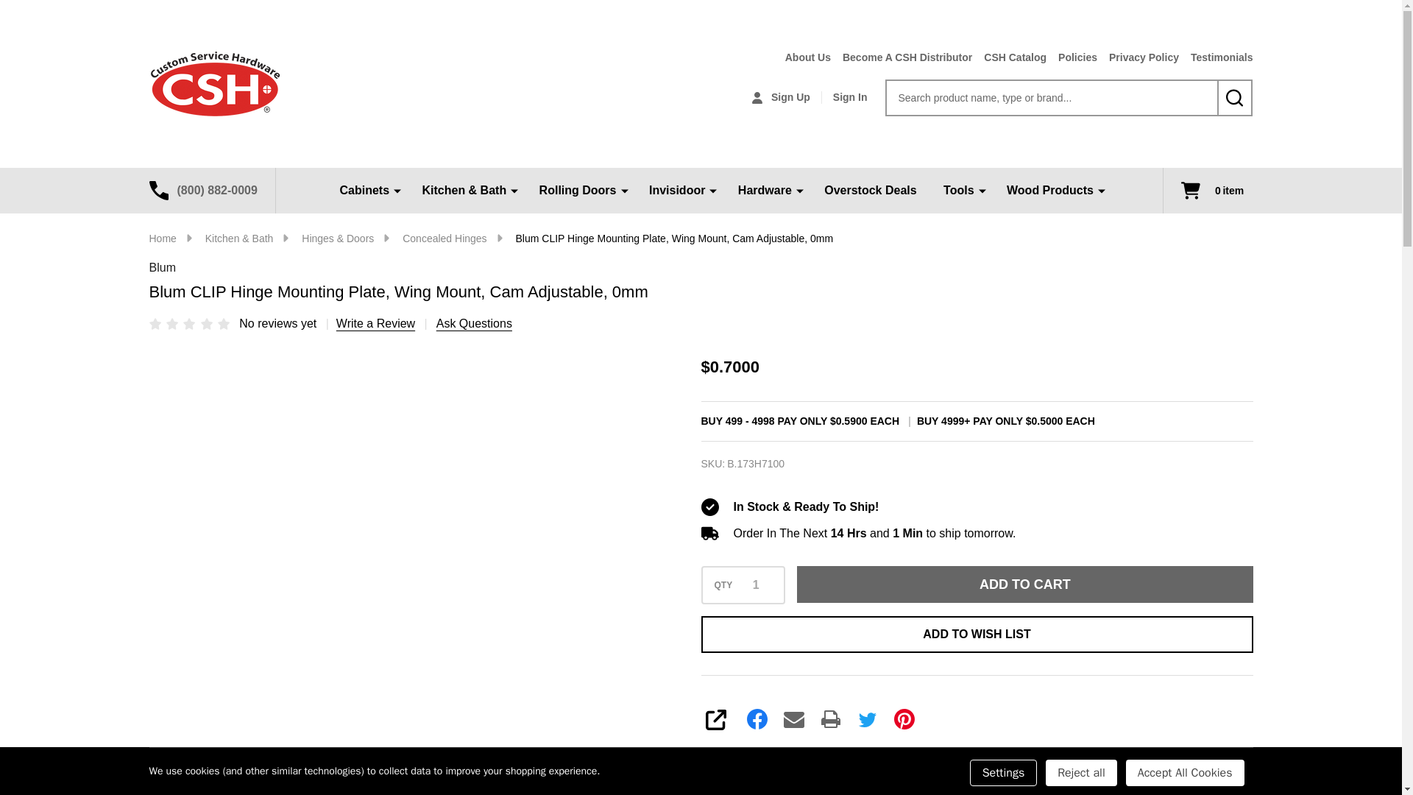 The width and height of the screenshot is (1413, 795). Describe the element at coordinates (780, 97) in the screenshot. I see `Sign Up` at that location.